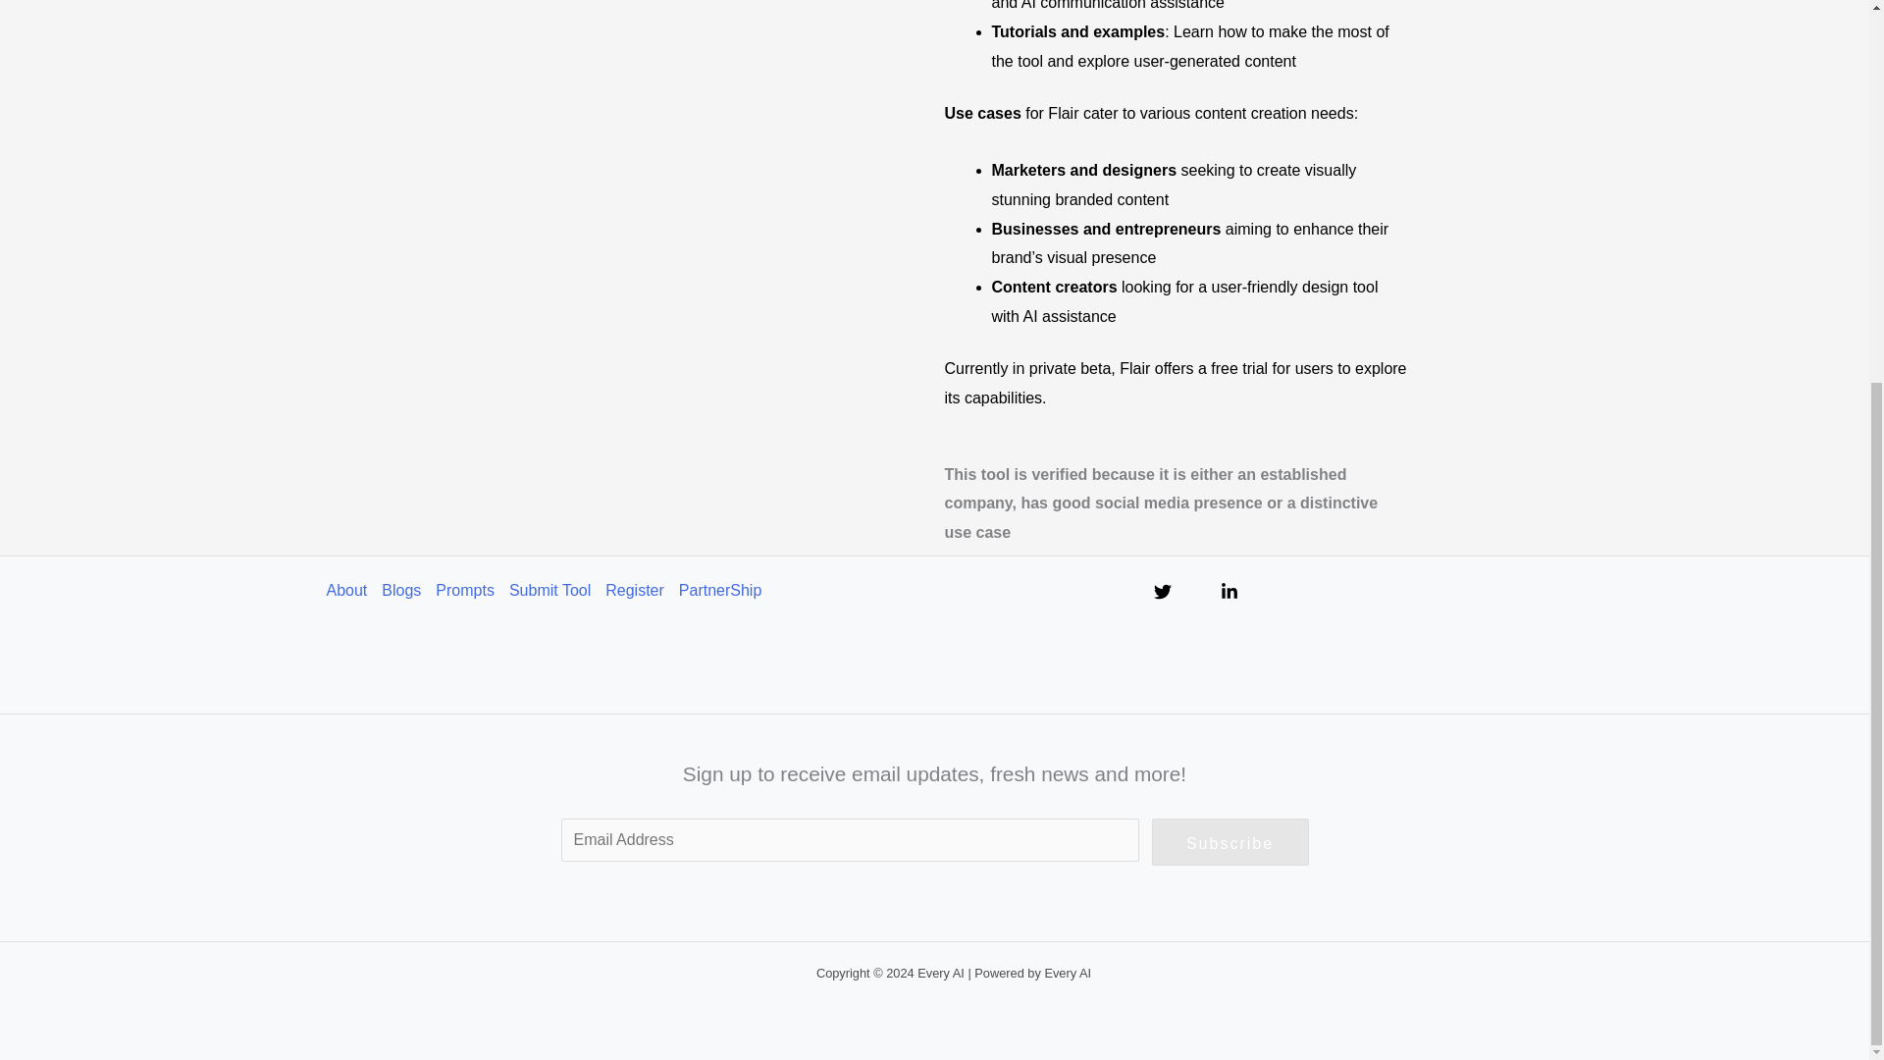 The width and height of the screenshot is (1884, 1060). Describe the element at coordinates (471, 591) in the screenshot. I see `Prompts` at that location.